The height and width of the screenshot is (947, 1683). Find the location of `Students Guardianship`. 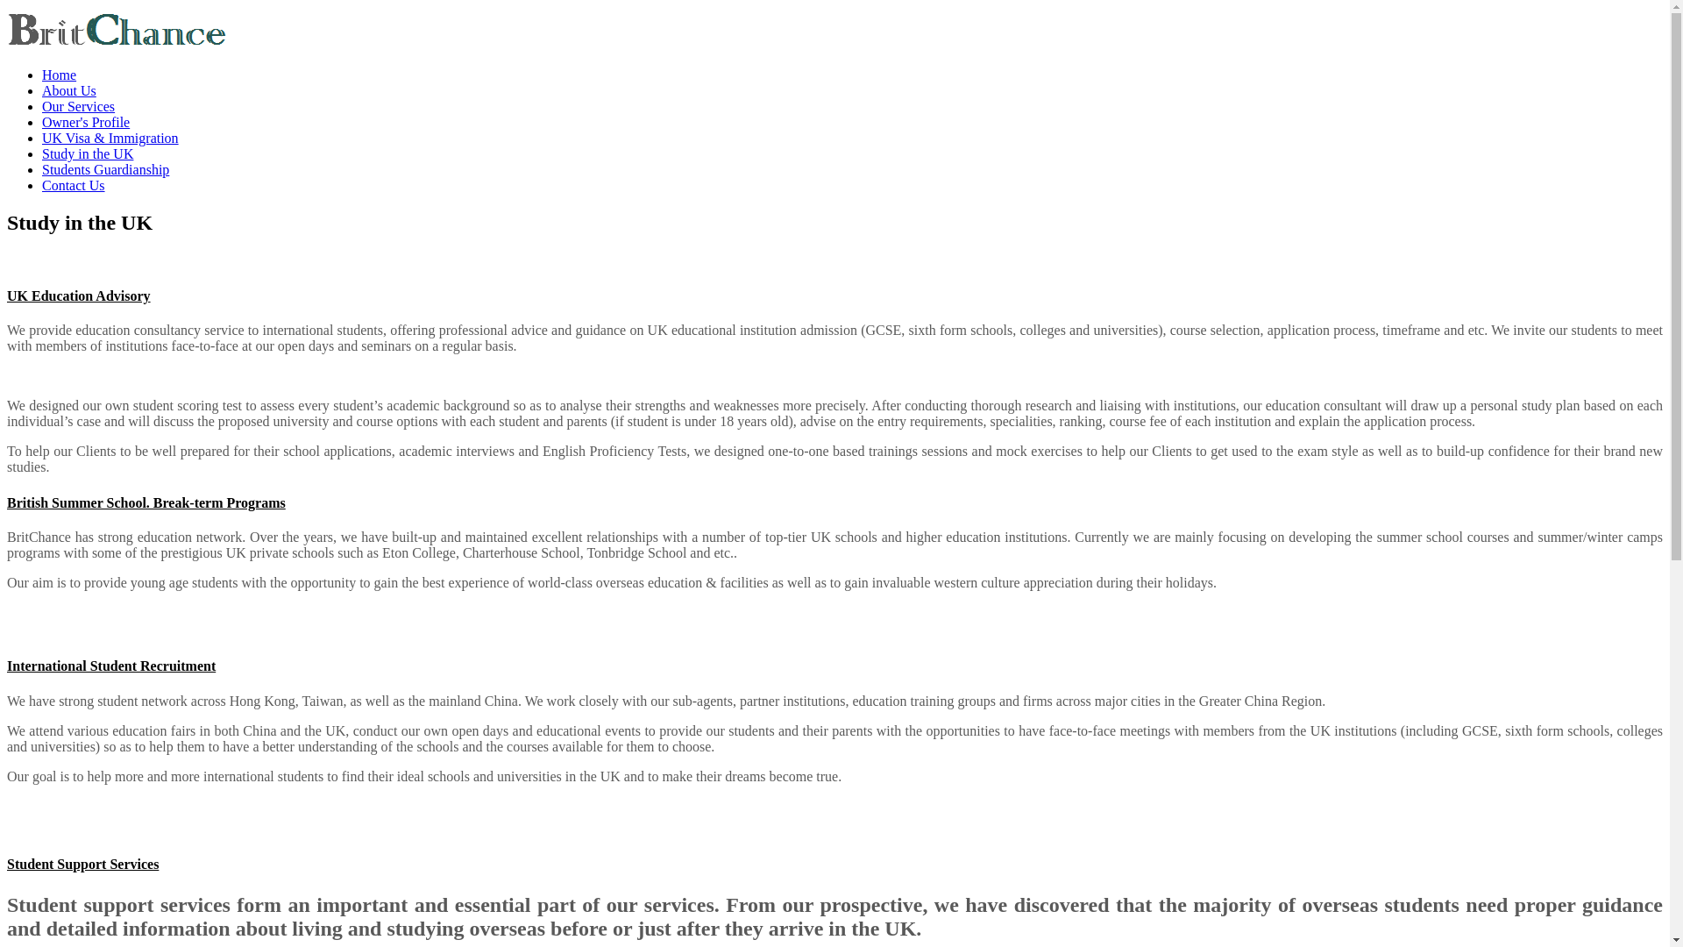

Students Guardianship is located at coordinates (105, 168).